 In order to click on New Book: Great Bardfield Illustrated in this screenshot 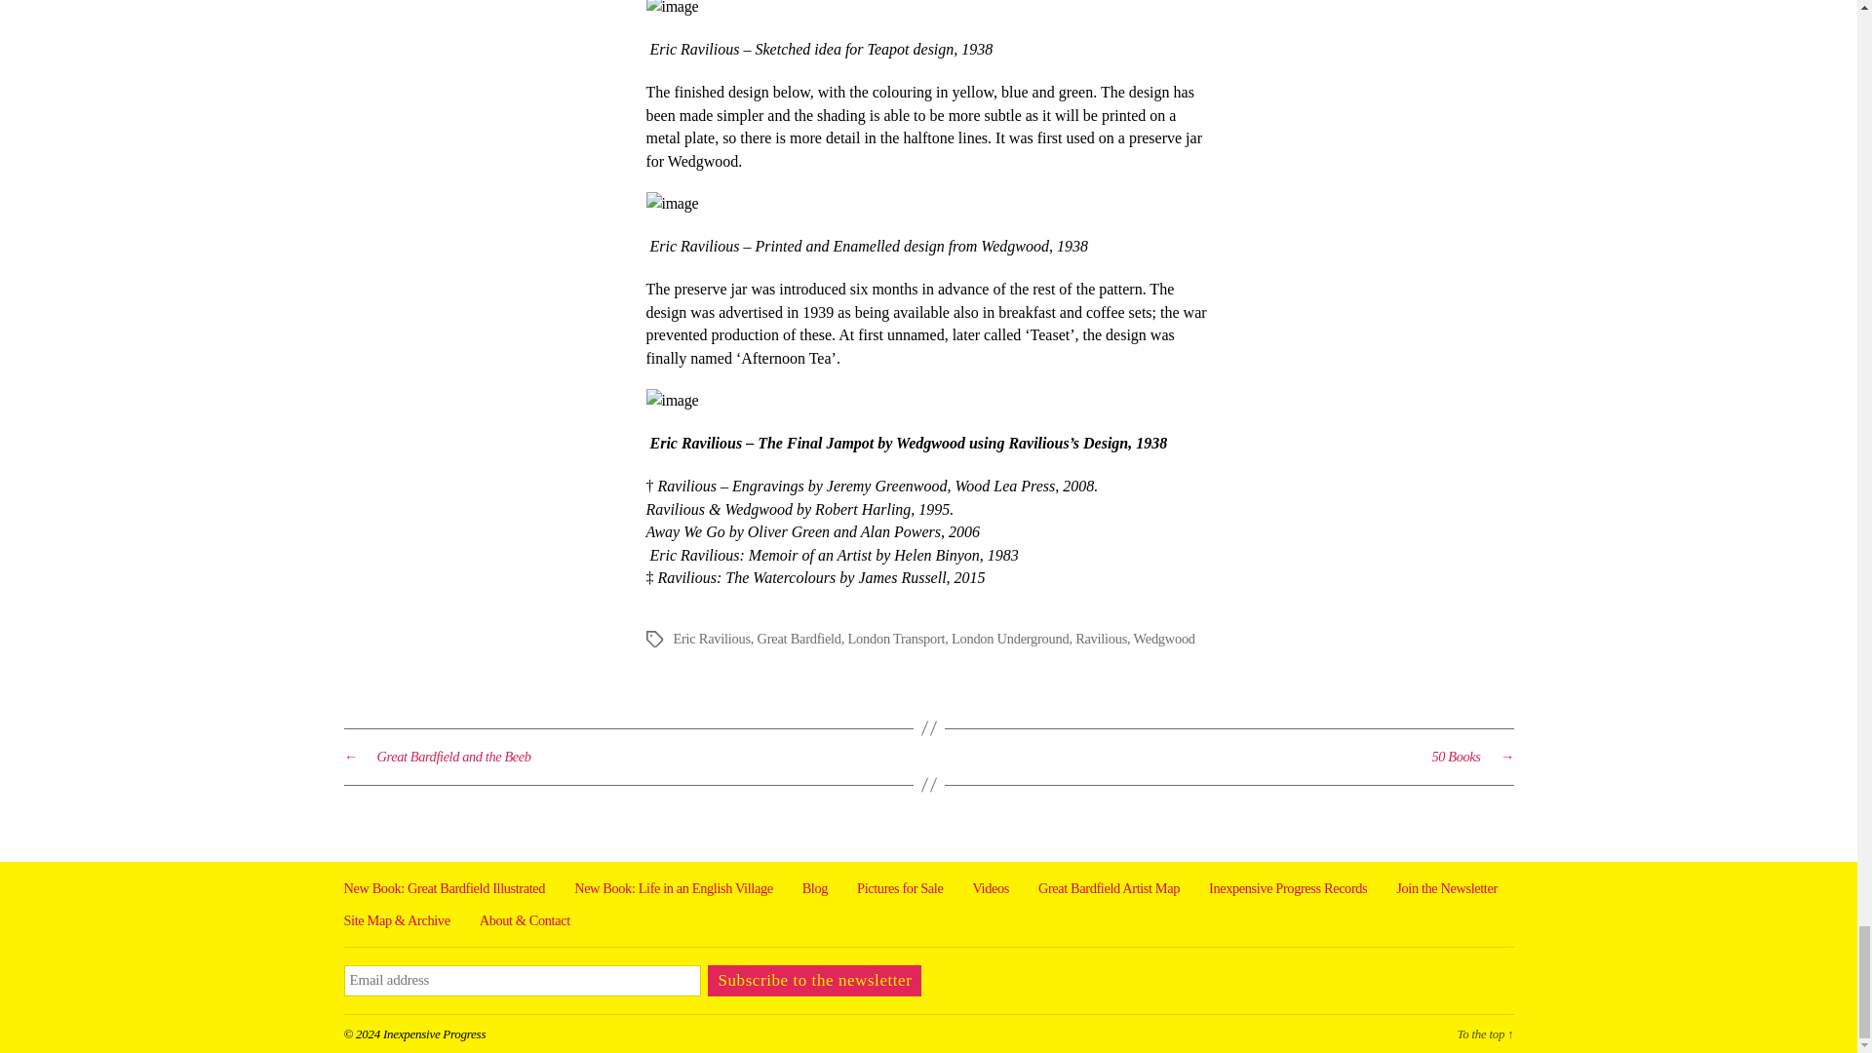, I will do `click(443, 887)`.